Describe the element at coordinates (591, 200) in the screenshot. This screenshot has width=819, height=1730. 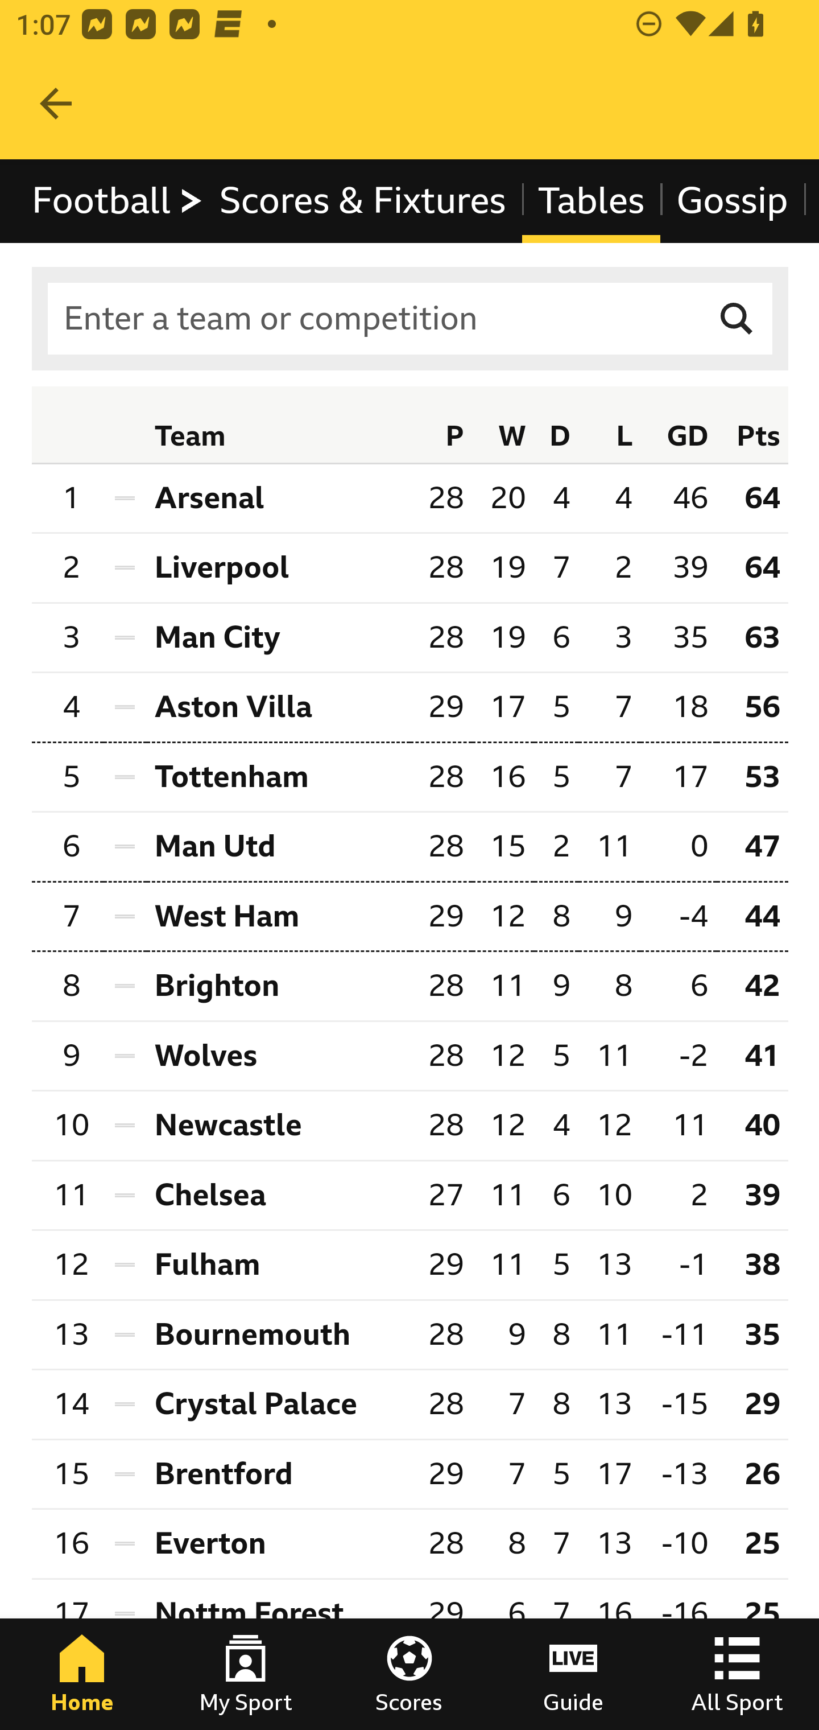
I see `Tables` at that location.